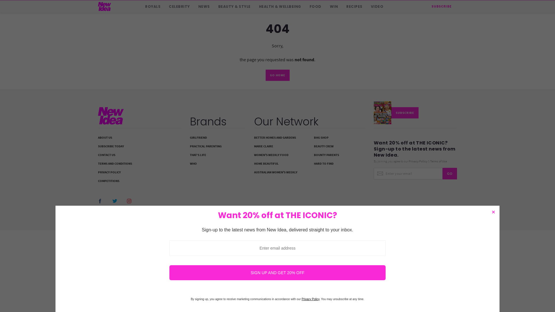 The height and width of the screenshot is (312, 555). What do you see at coordinates (280, 138) in the screenshot?
I see `BETTER HOMES AND GARDENS` at bounding box center [280, 138].